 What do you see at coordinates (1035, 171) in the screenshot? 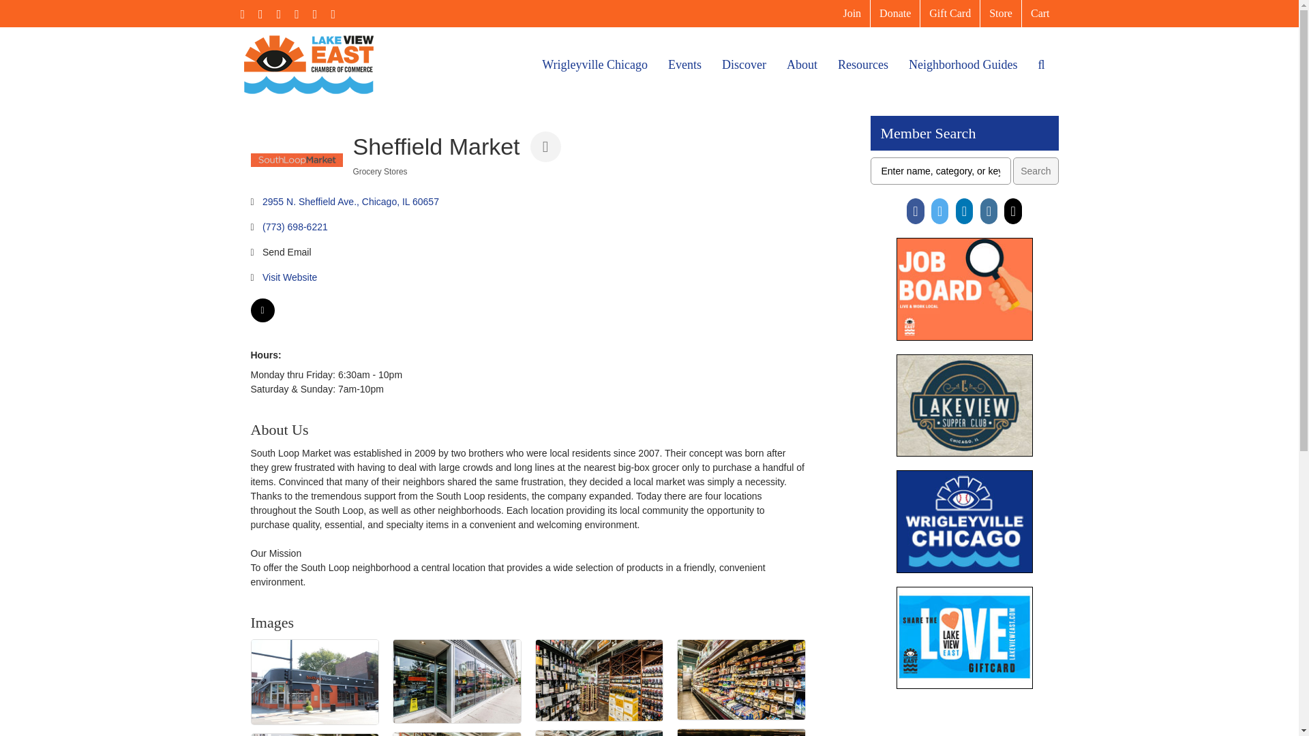
I see `Search` at bounding box center [1035, 171].